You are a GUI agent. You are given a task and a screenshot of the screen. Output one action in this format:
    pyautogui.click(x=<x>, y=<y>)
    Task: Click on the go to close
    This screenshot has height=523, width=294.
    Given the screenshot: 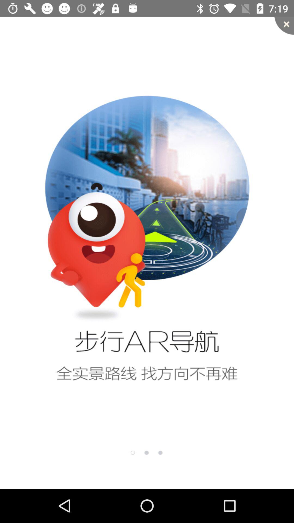 What is the action you would take?
    pyautogui.click(x=284, y=26)
    